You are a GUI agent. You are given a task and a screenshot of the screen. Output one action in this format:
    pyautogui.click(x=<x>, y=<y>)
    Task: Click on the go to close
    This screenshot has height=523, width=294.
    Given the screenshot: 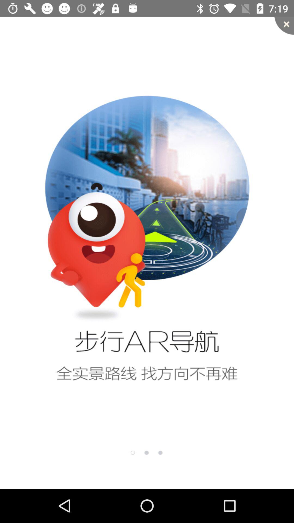 What is the action you would take?
    pyautogui.click(x=284, y=26)
    